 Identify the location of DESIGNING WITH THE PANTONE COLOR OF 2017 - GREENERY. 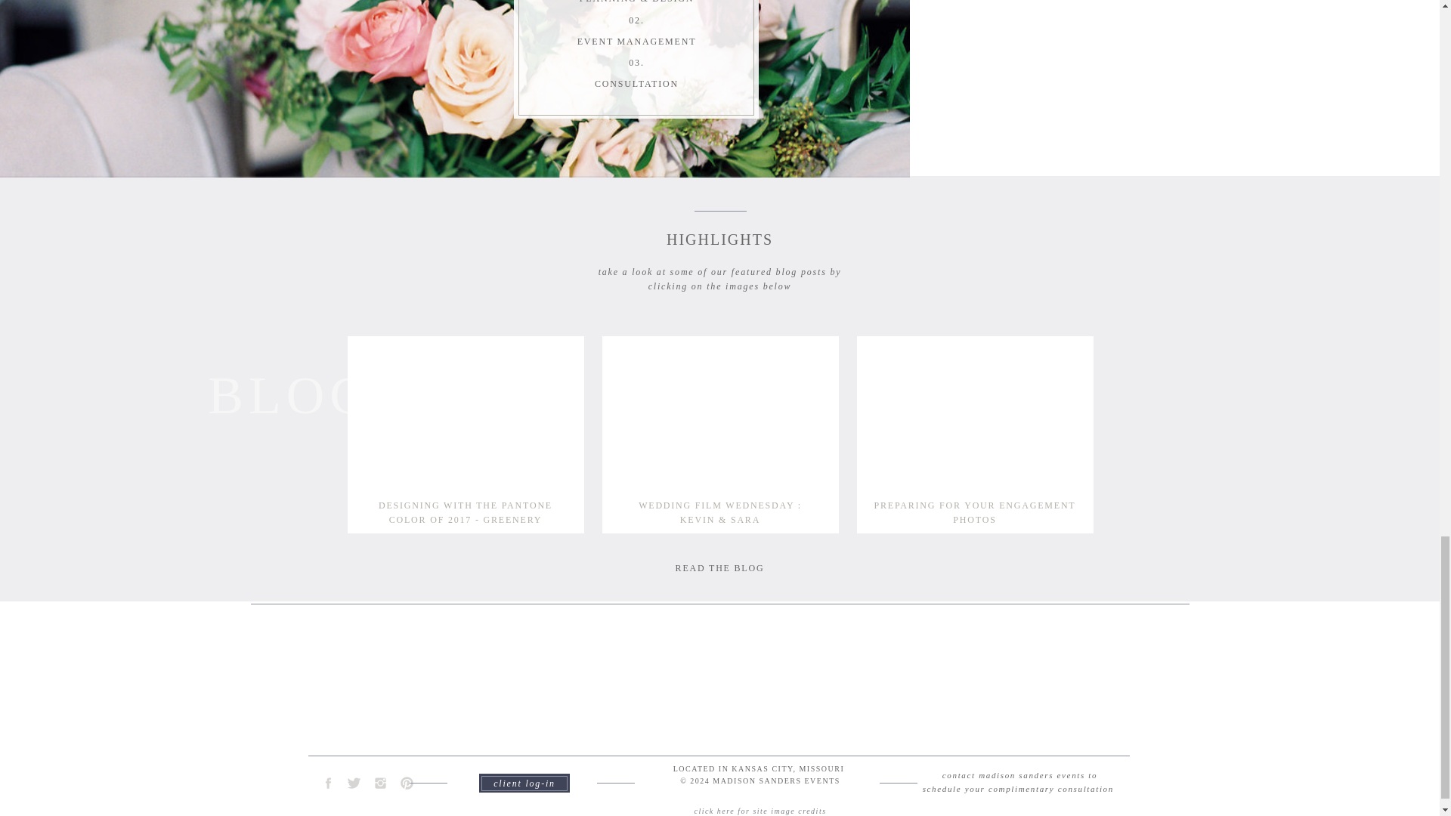
(466, 505).